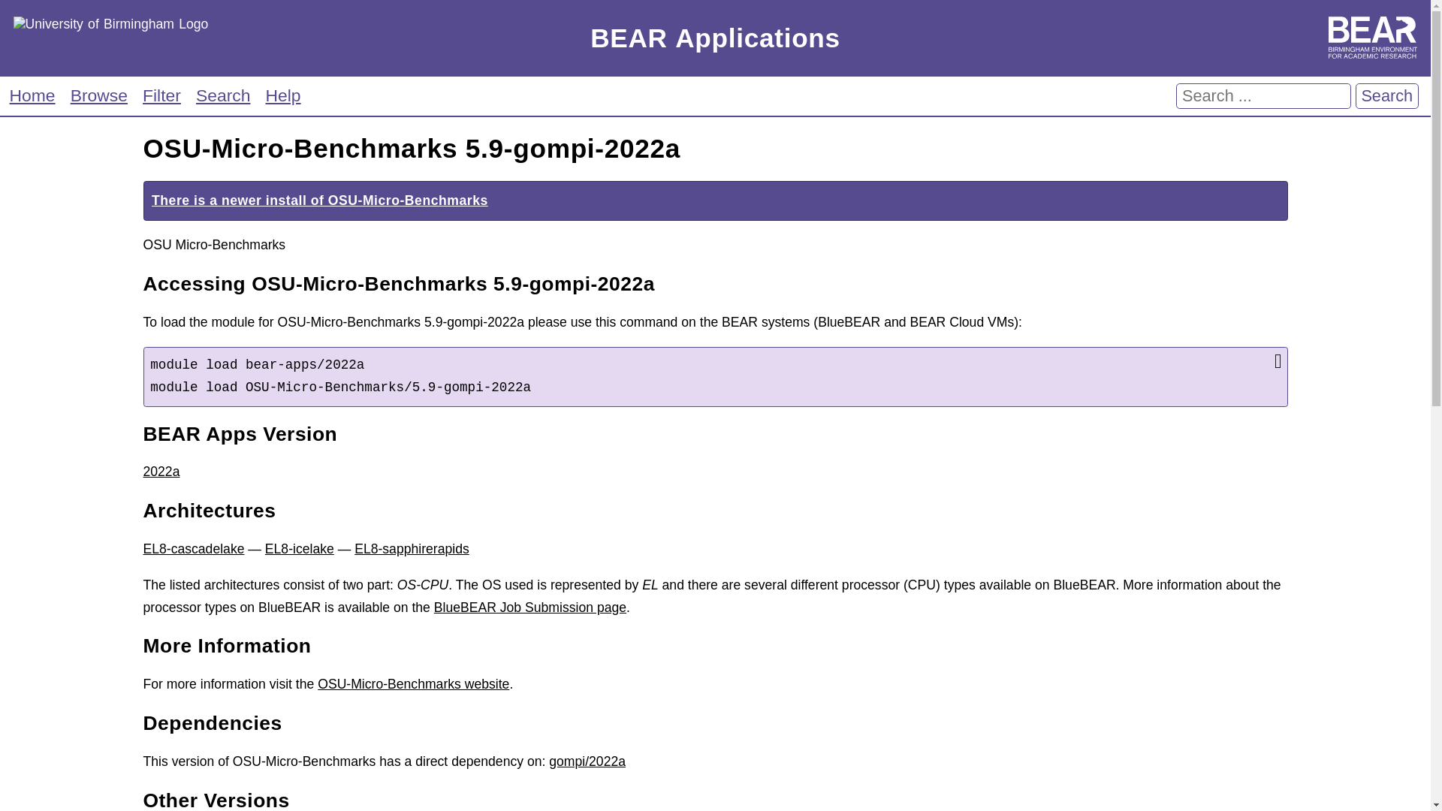 Image resolution: width=1442 pixels, height=811 pixels. What do you see at coordinates (283, 95) in the screenshot?
I see `Help` at bounding box center [283, 95].